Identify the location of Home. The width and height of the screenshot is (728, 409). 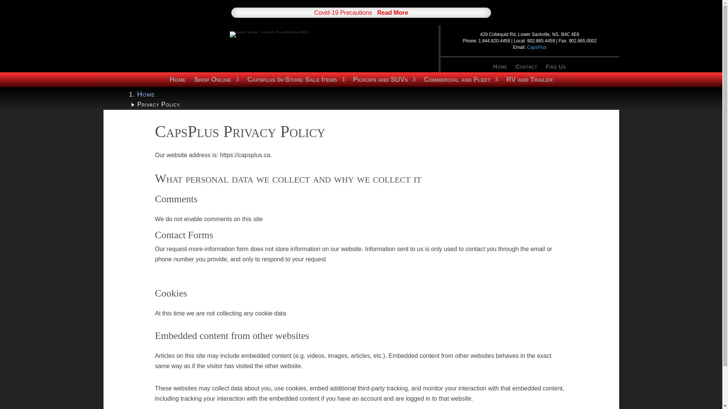
(146, 94).